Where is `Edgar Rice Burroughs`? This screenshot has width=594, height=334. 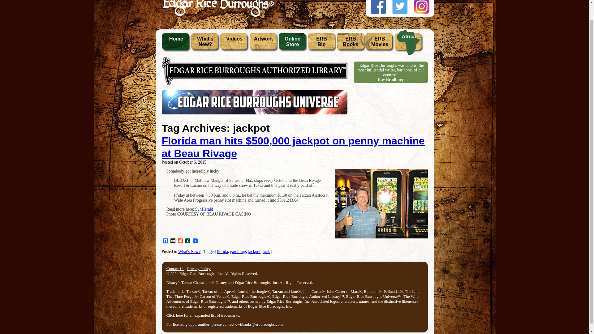
Edgar Rice Burroughs is located at coordinates (217, 15).